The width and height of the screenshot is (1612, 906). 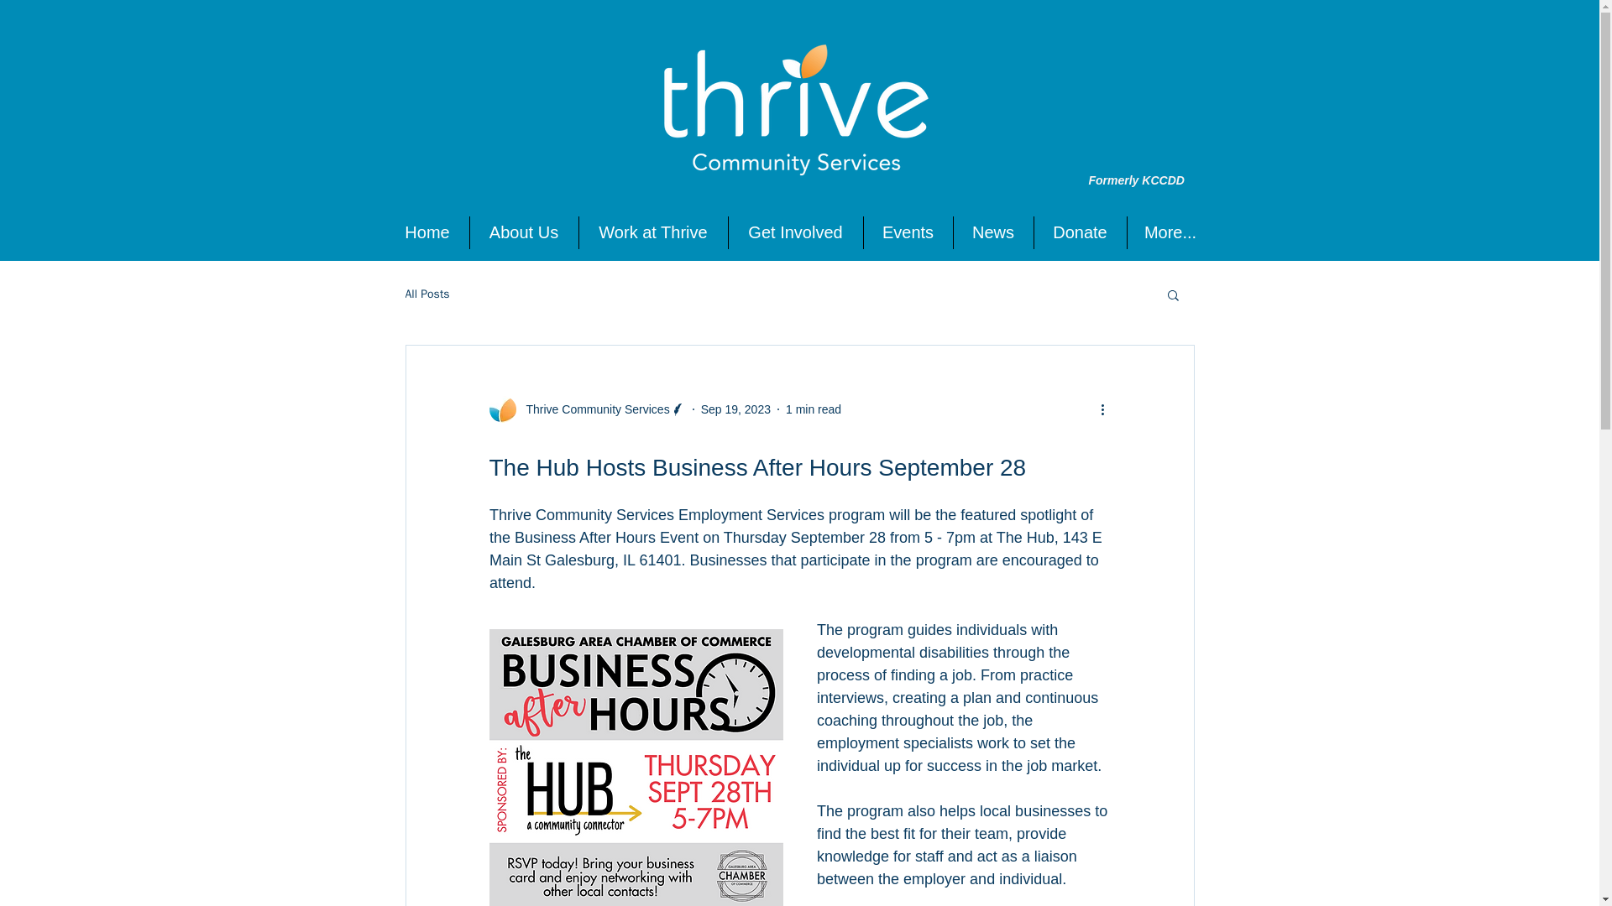 I want to click on Get Involved, so click(x=795, y=233).